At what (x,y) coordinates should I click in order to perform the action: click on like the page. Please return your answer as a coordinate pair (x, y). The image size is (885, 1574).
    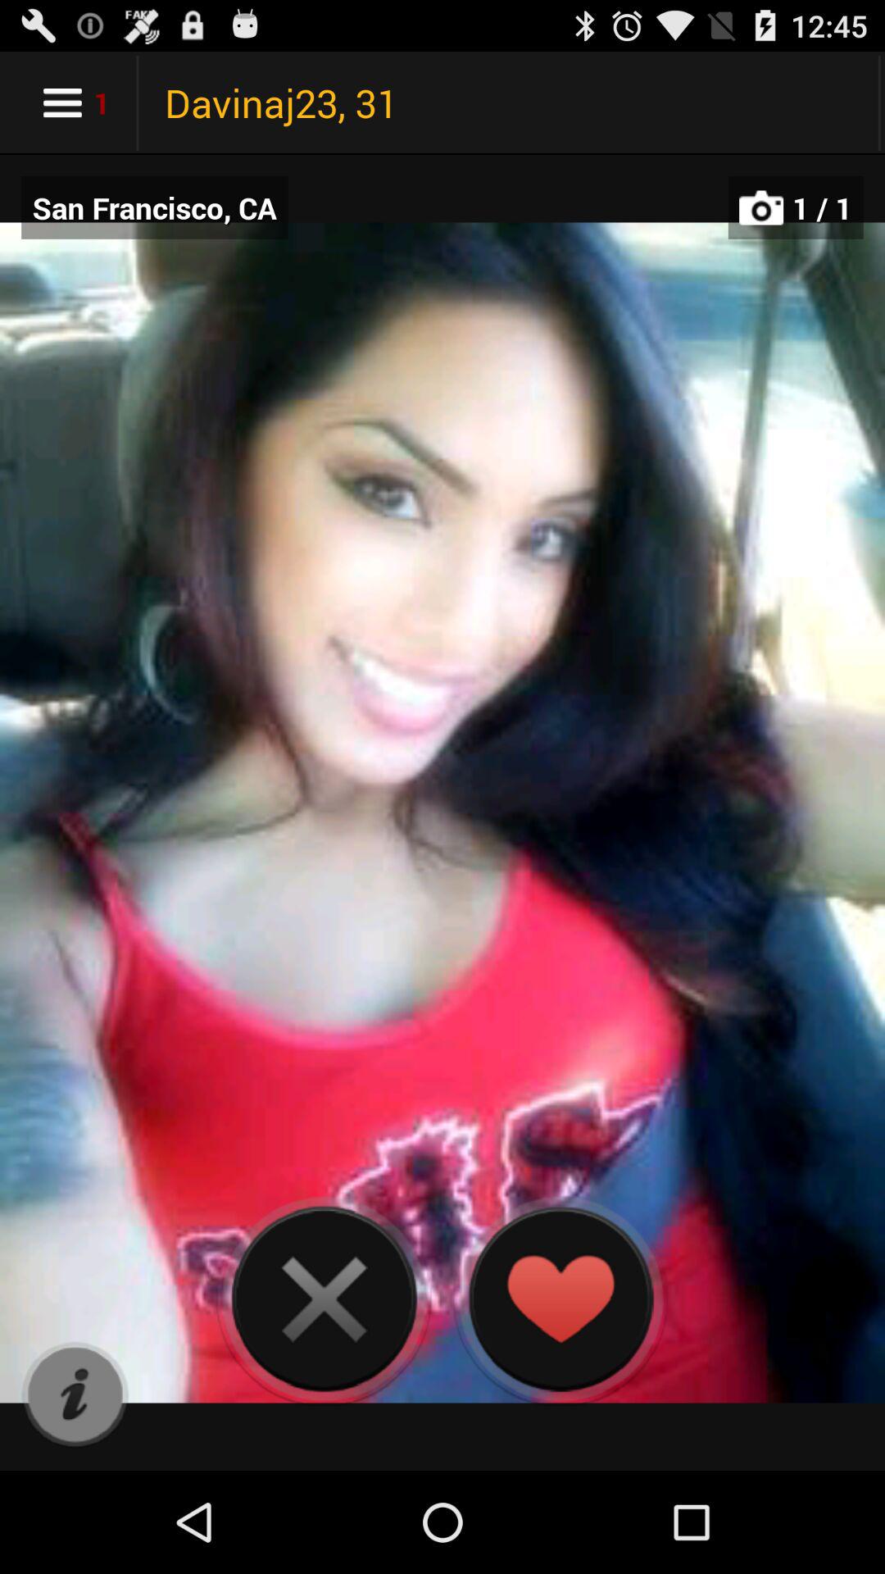
    Looking at the image, I should click on (560, 1299).